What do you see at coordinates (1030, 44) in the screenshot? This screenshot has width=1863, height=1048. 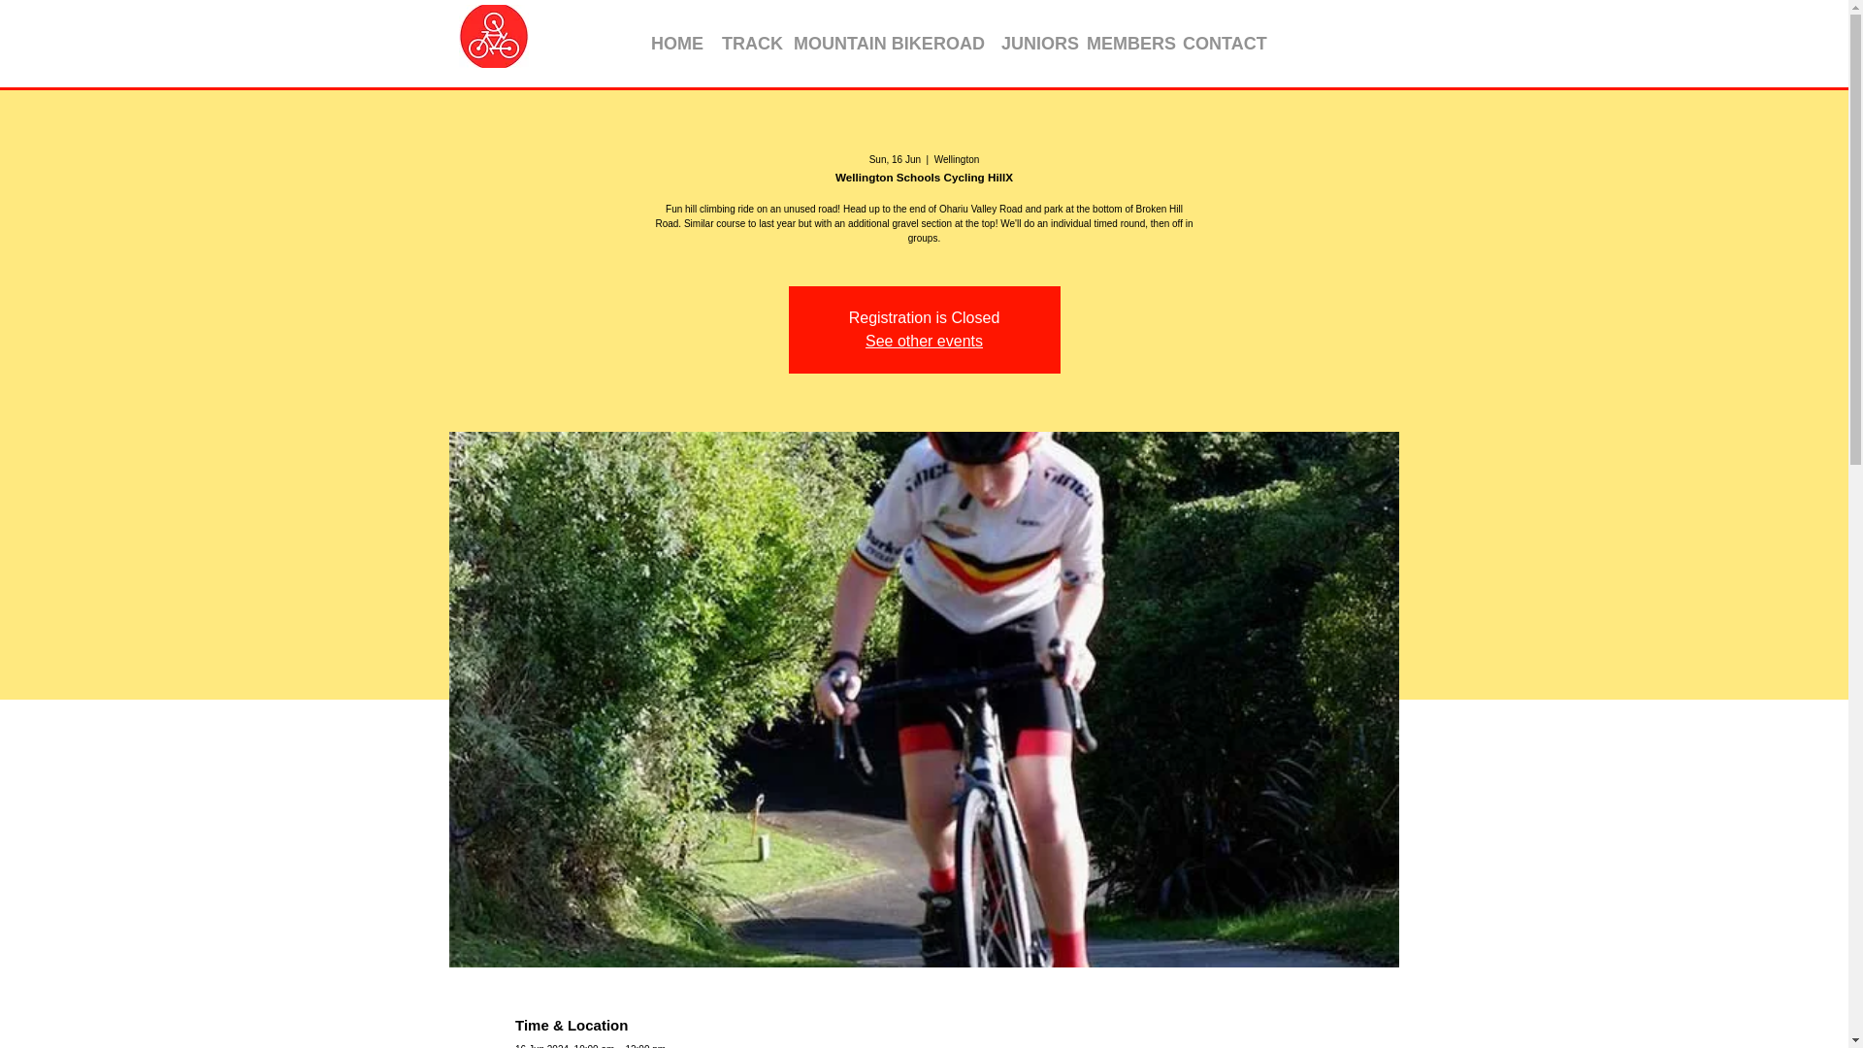 I see `JUNIORS` at bounding box center [1030, 44].